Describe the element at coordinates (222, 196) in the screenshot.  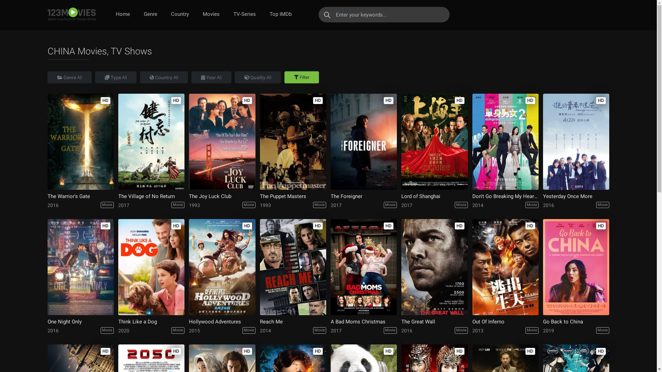
I see `The Joy Luck Club` at that location.